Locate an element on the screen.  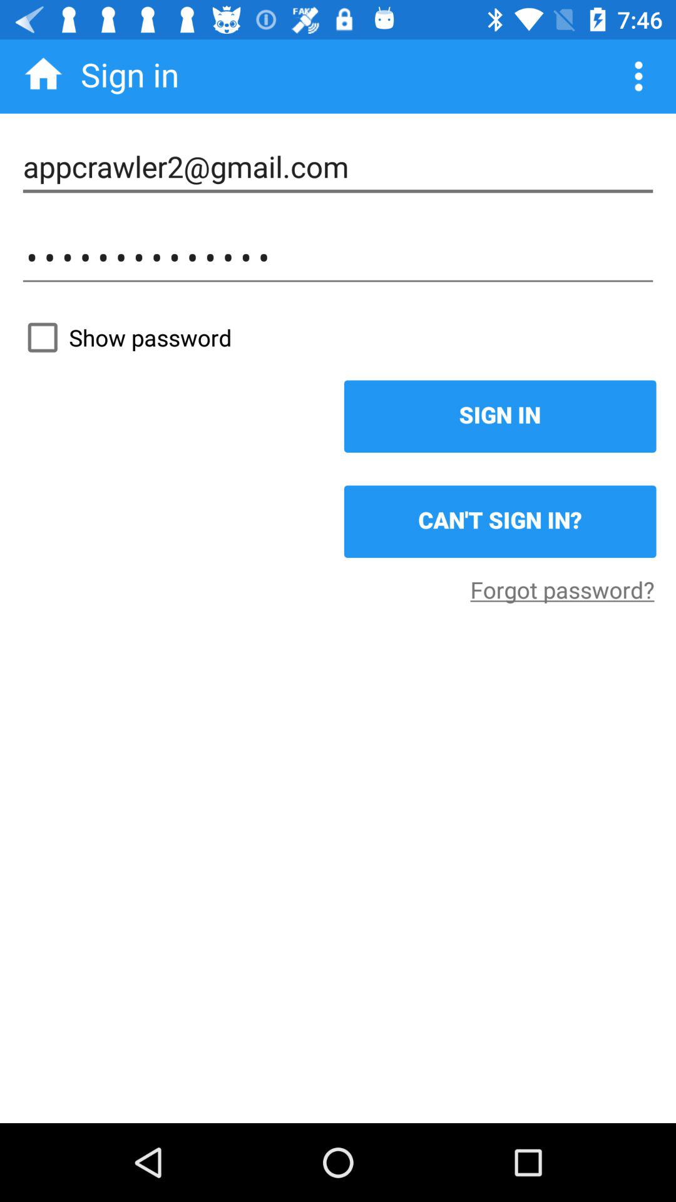
flip to forgot password? is located at coordinates (562, 590).